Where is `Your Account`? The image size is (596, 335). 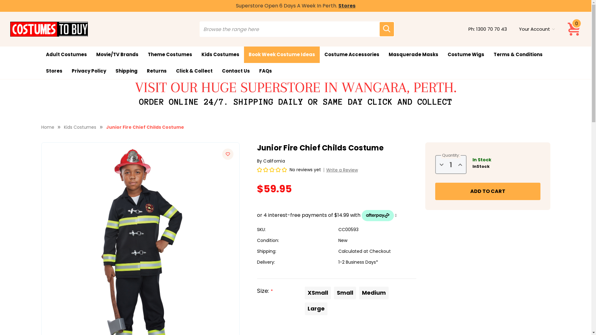
Your Account is located at coordinates (537, 29).